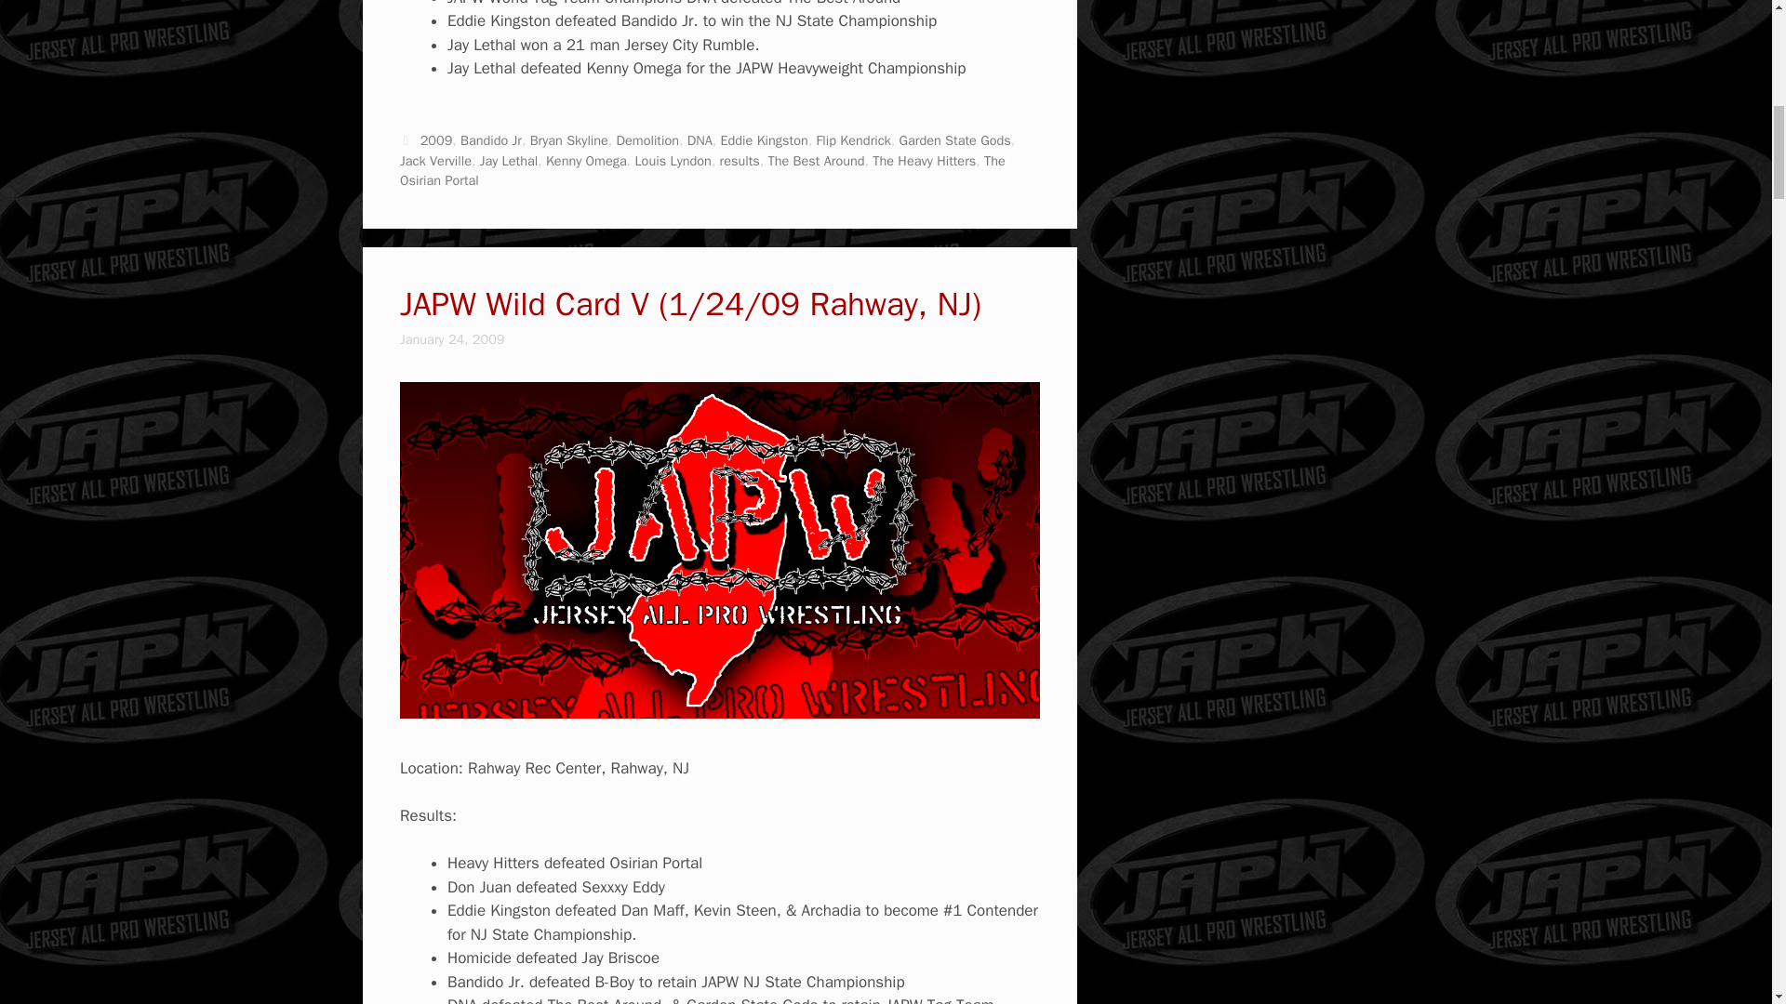  I want to click on Demolition, so click(647, 139).